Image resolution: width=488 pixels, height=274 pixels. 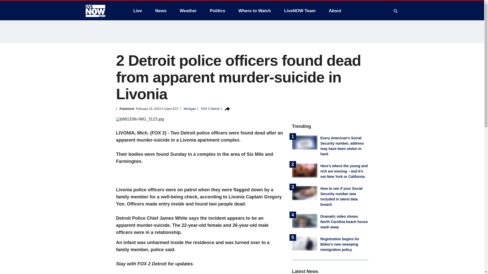 I want to click on LiveNOW Team, so click(x=300, y=11).